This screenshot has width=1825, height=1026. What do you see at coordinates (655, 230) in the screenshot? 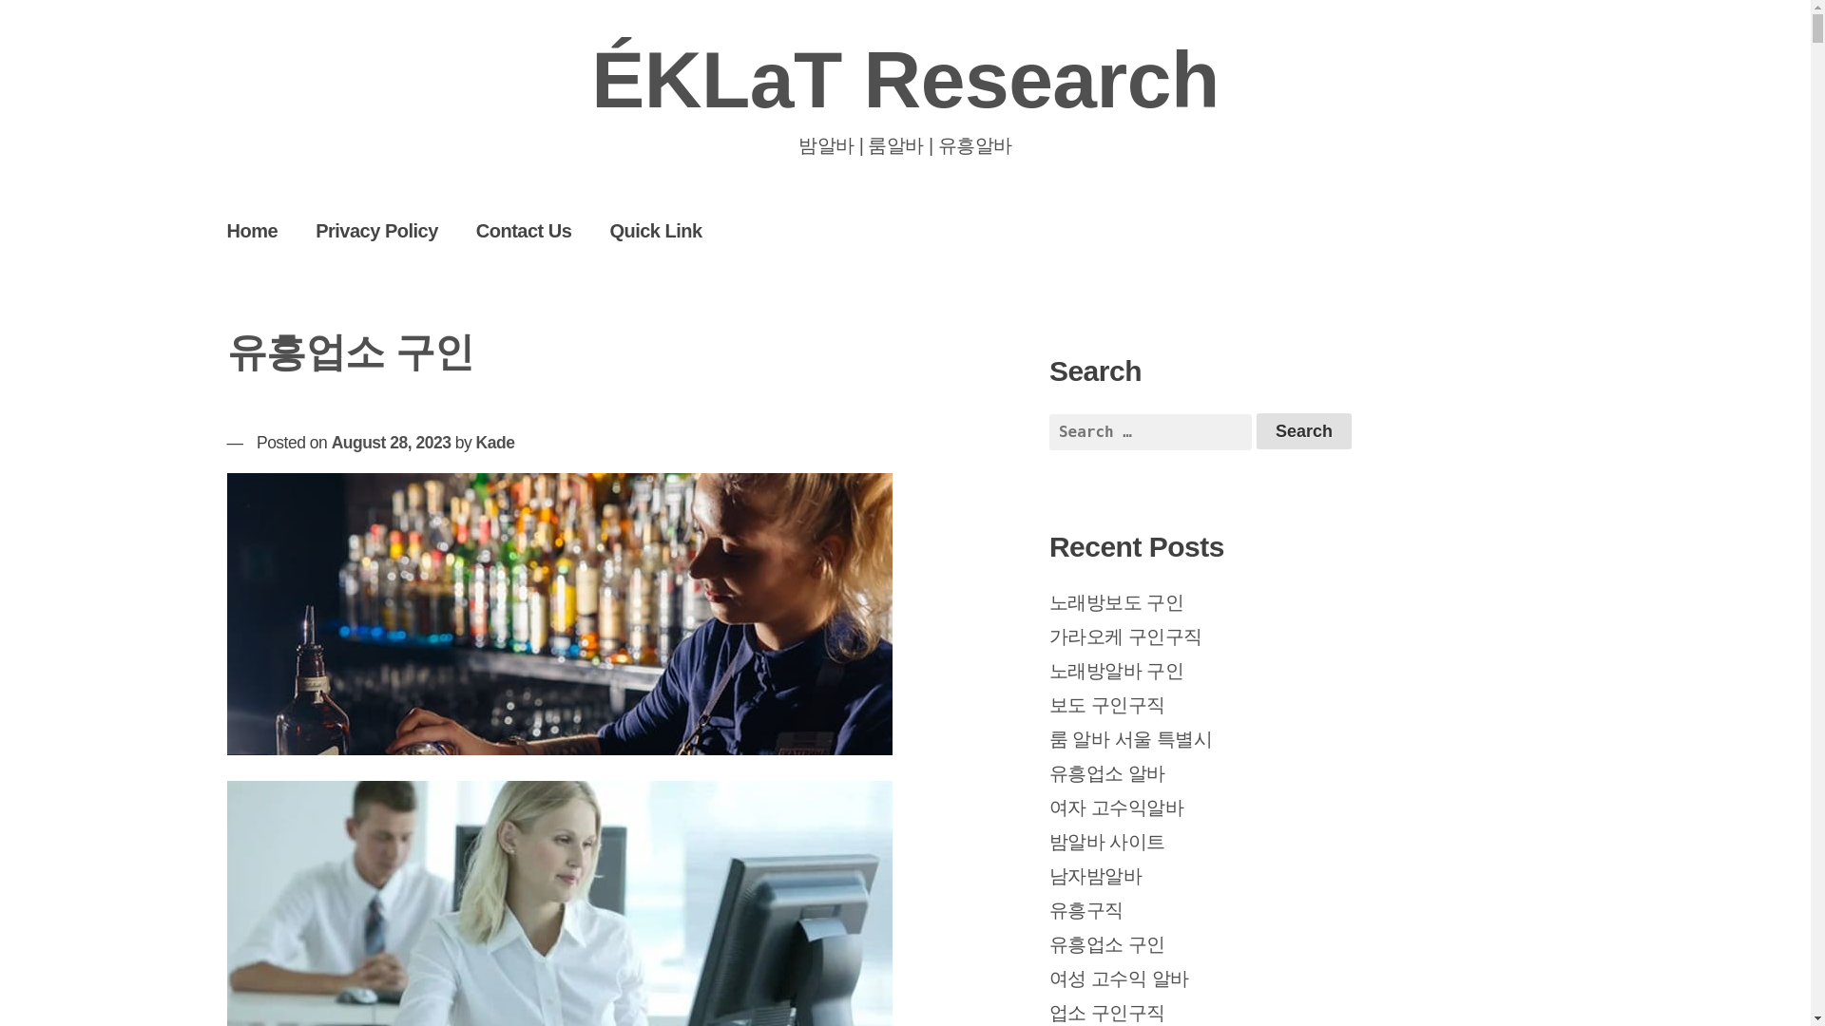
I see `Quick Link` at bounding box center [655, 230].